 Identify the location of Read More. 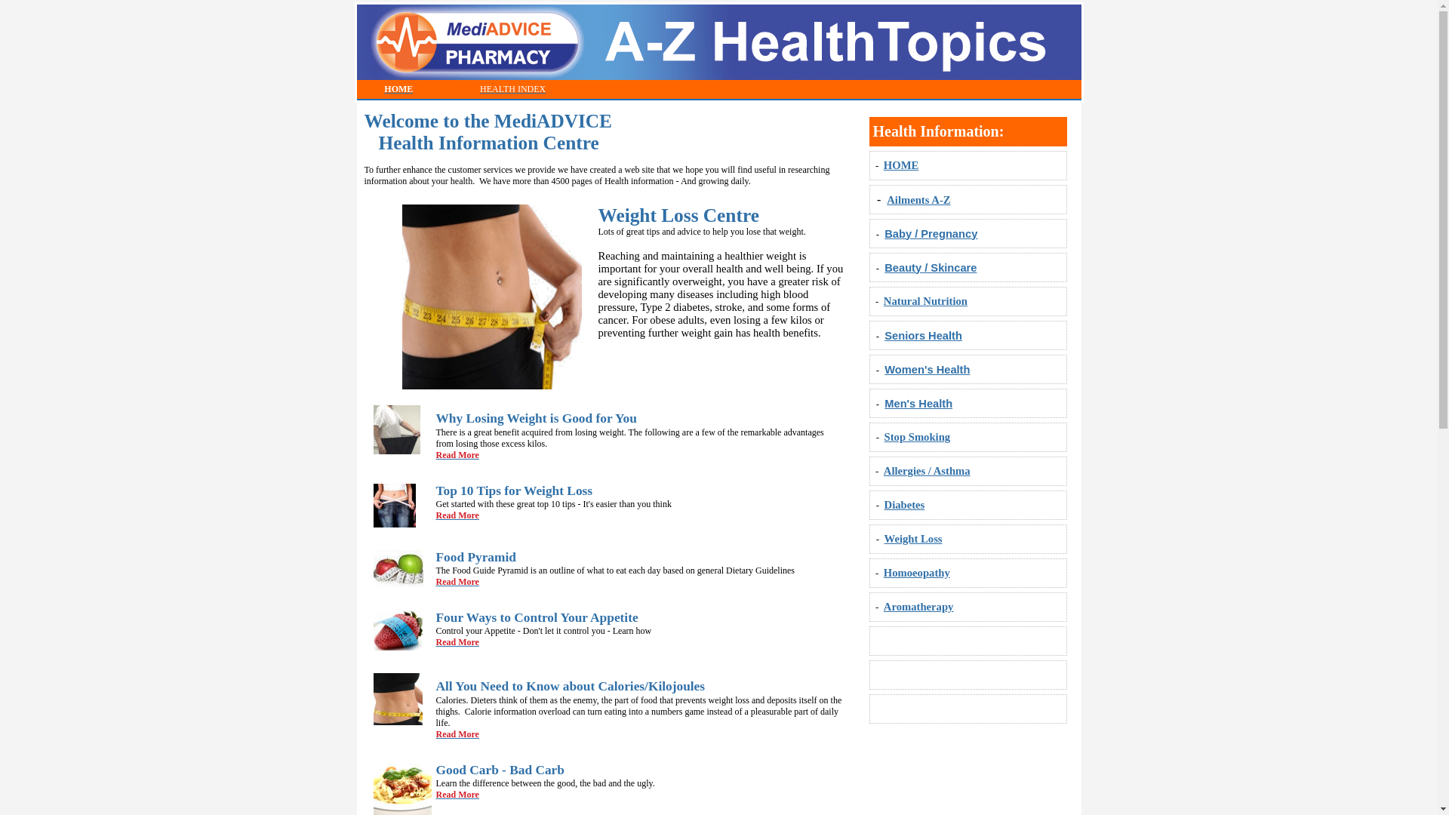
(457, 515).